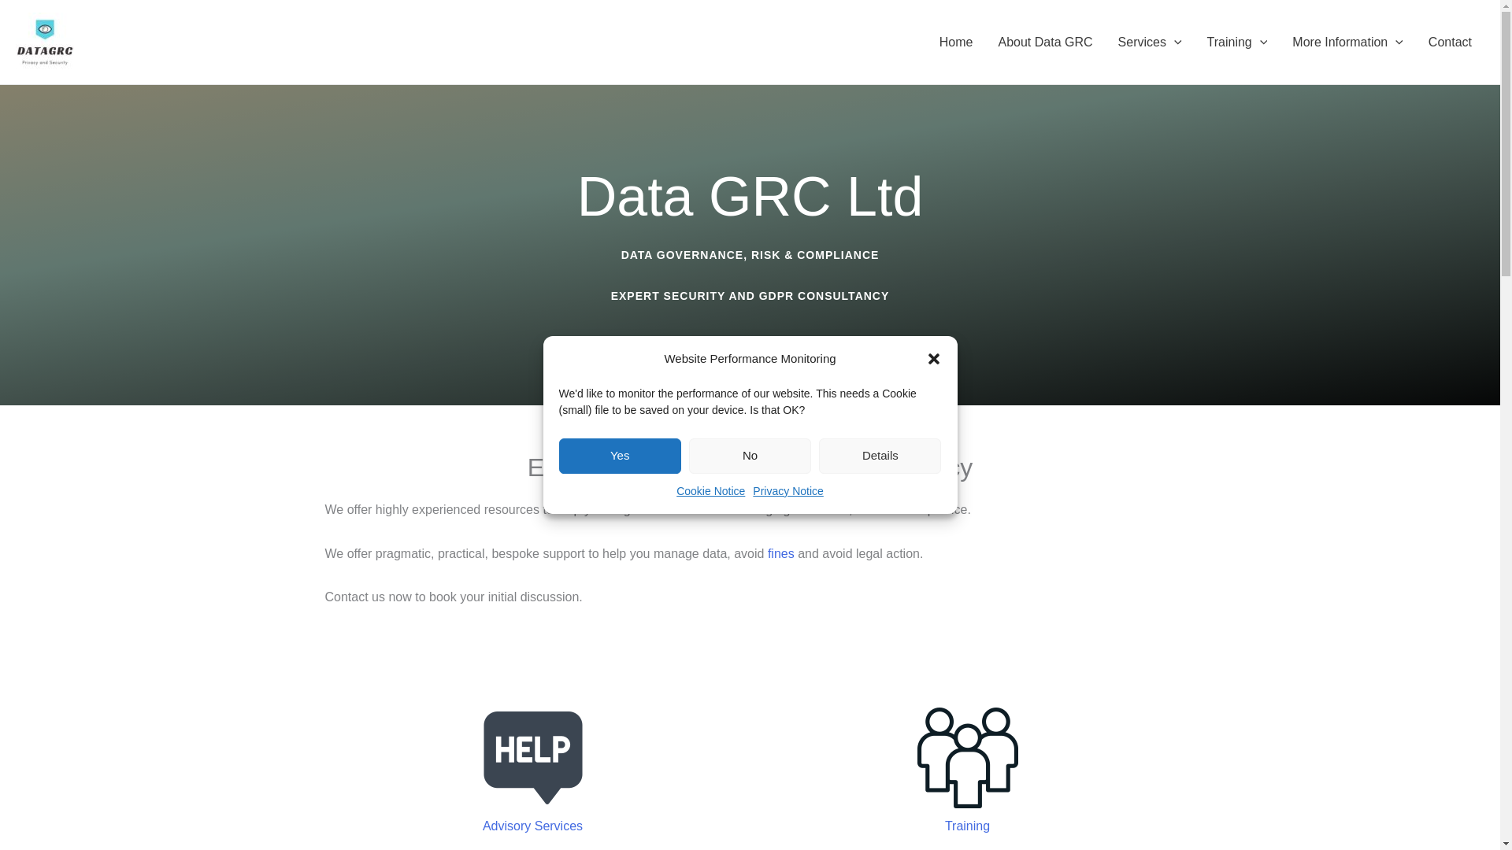 The image size is (1512, 850). Describe the element at coordinates (710, 654) in the screenshot. I see `Cookie Notice` at that location.